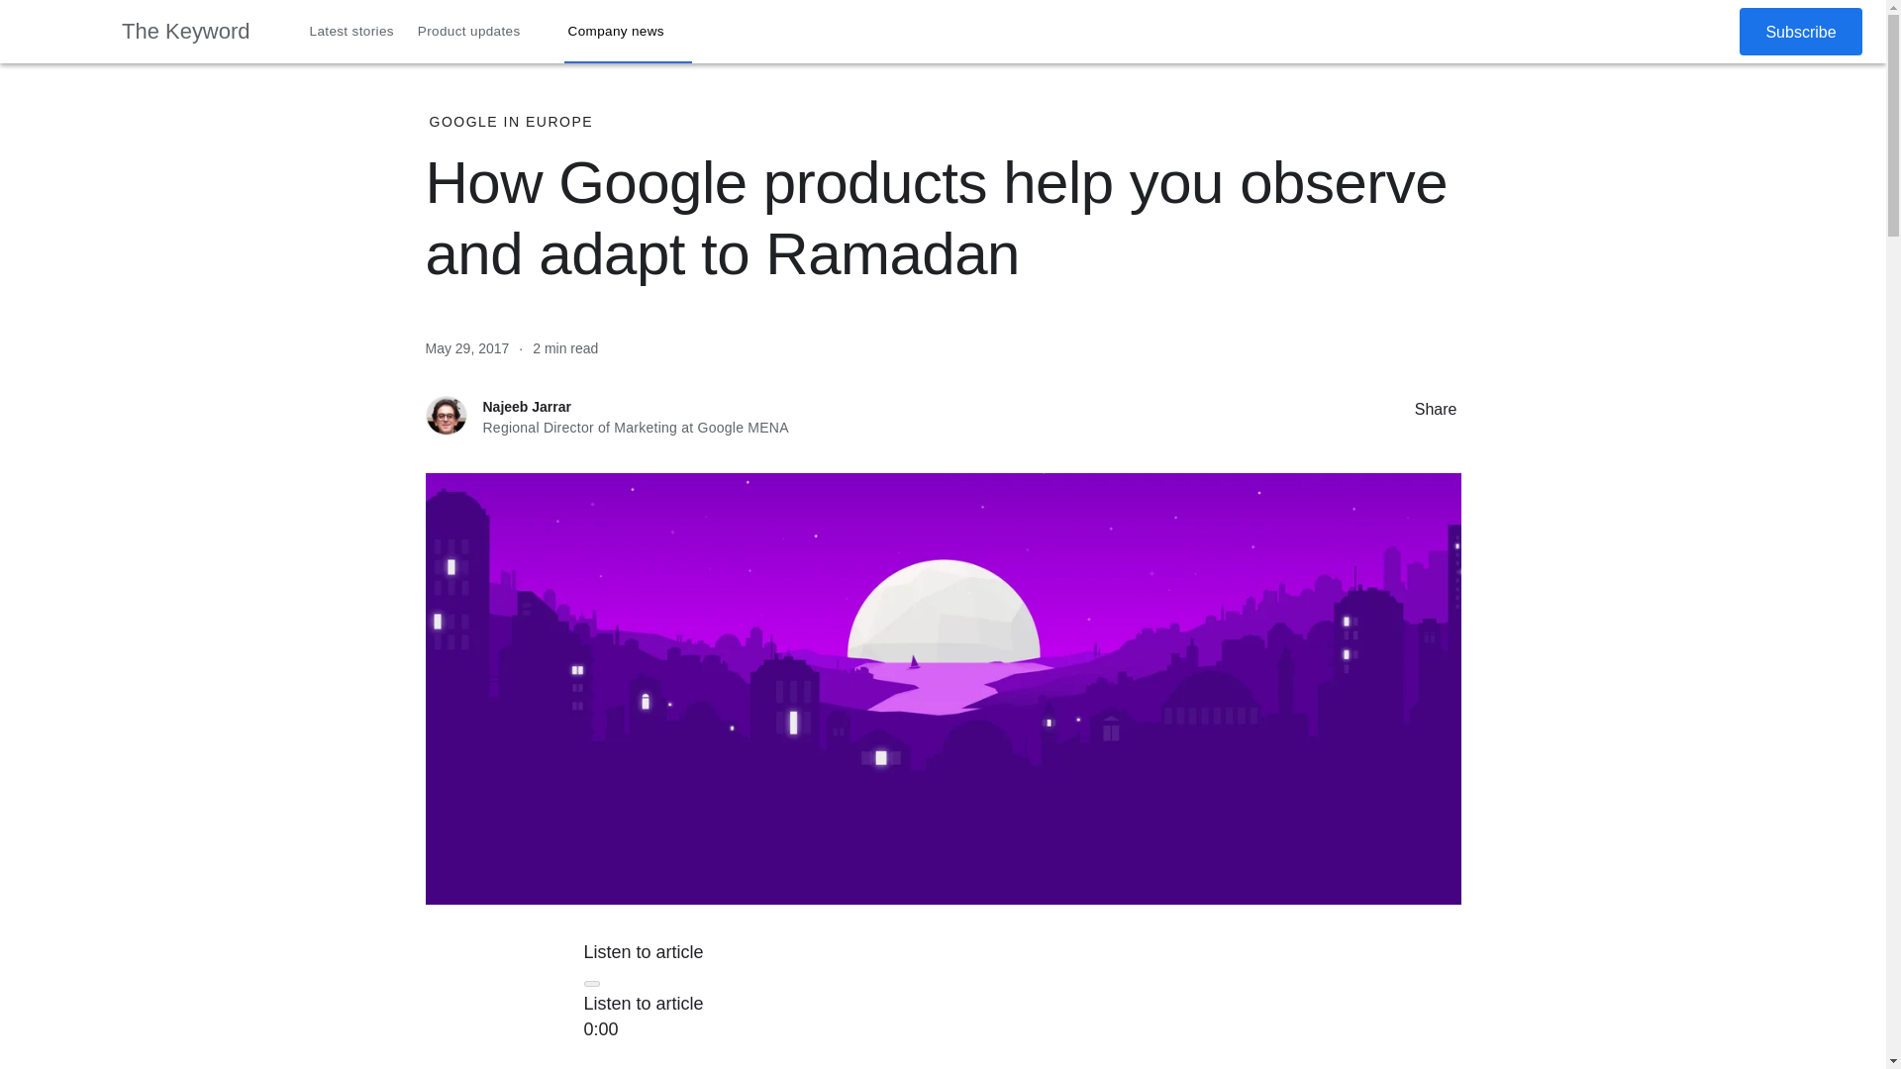 This screenshot has height=1069, width=1901. Describe the element at coordinates (352, 32) in the screenshot. I see `Latest stories` at that location.